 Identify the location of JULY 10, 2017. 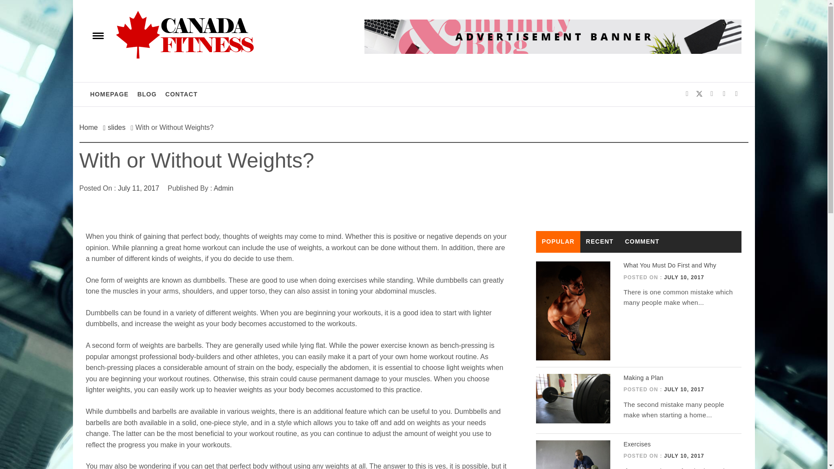
(684, 456).